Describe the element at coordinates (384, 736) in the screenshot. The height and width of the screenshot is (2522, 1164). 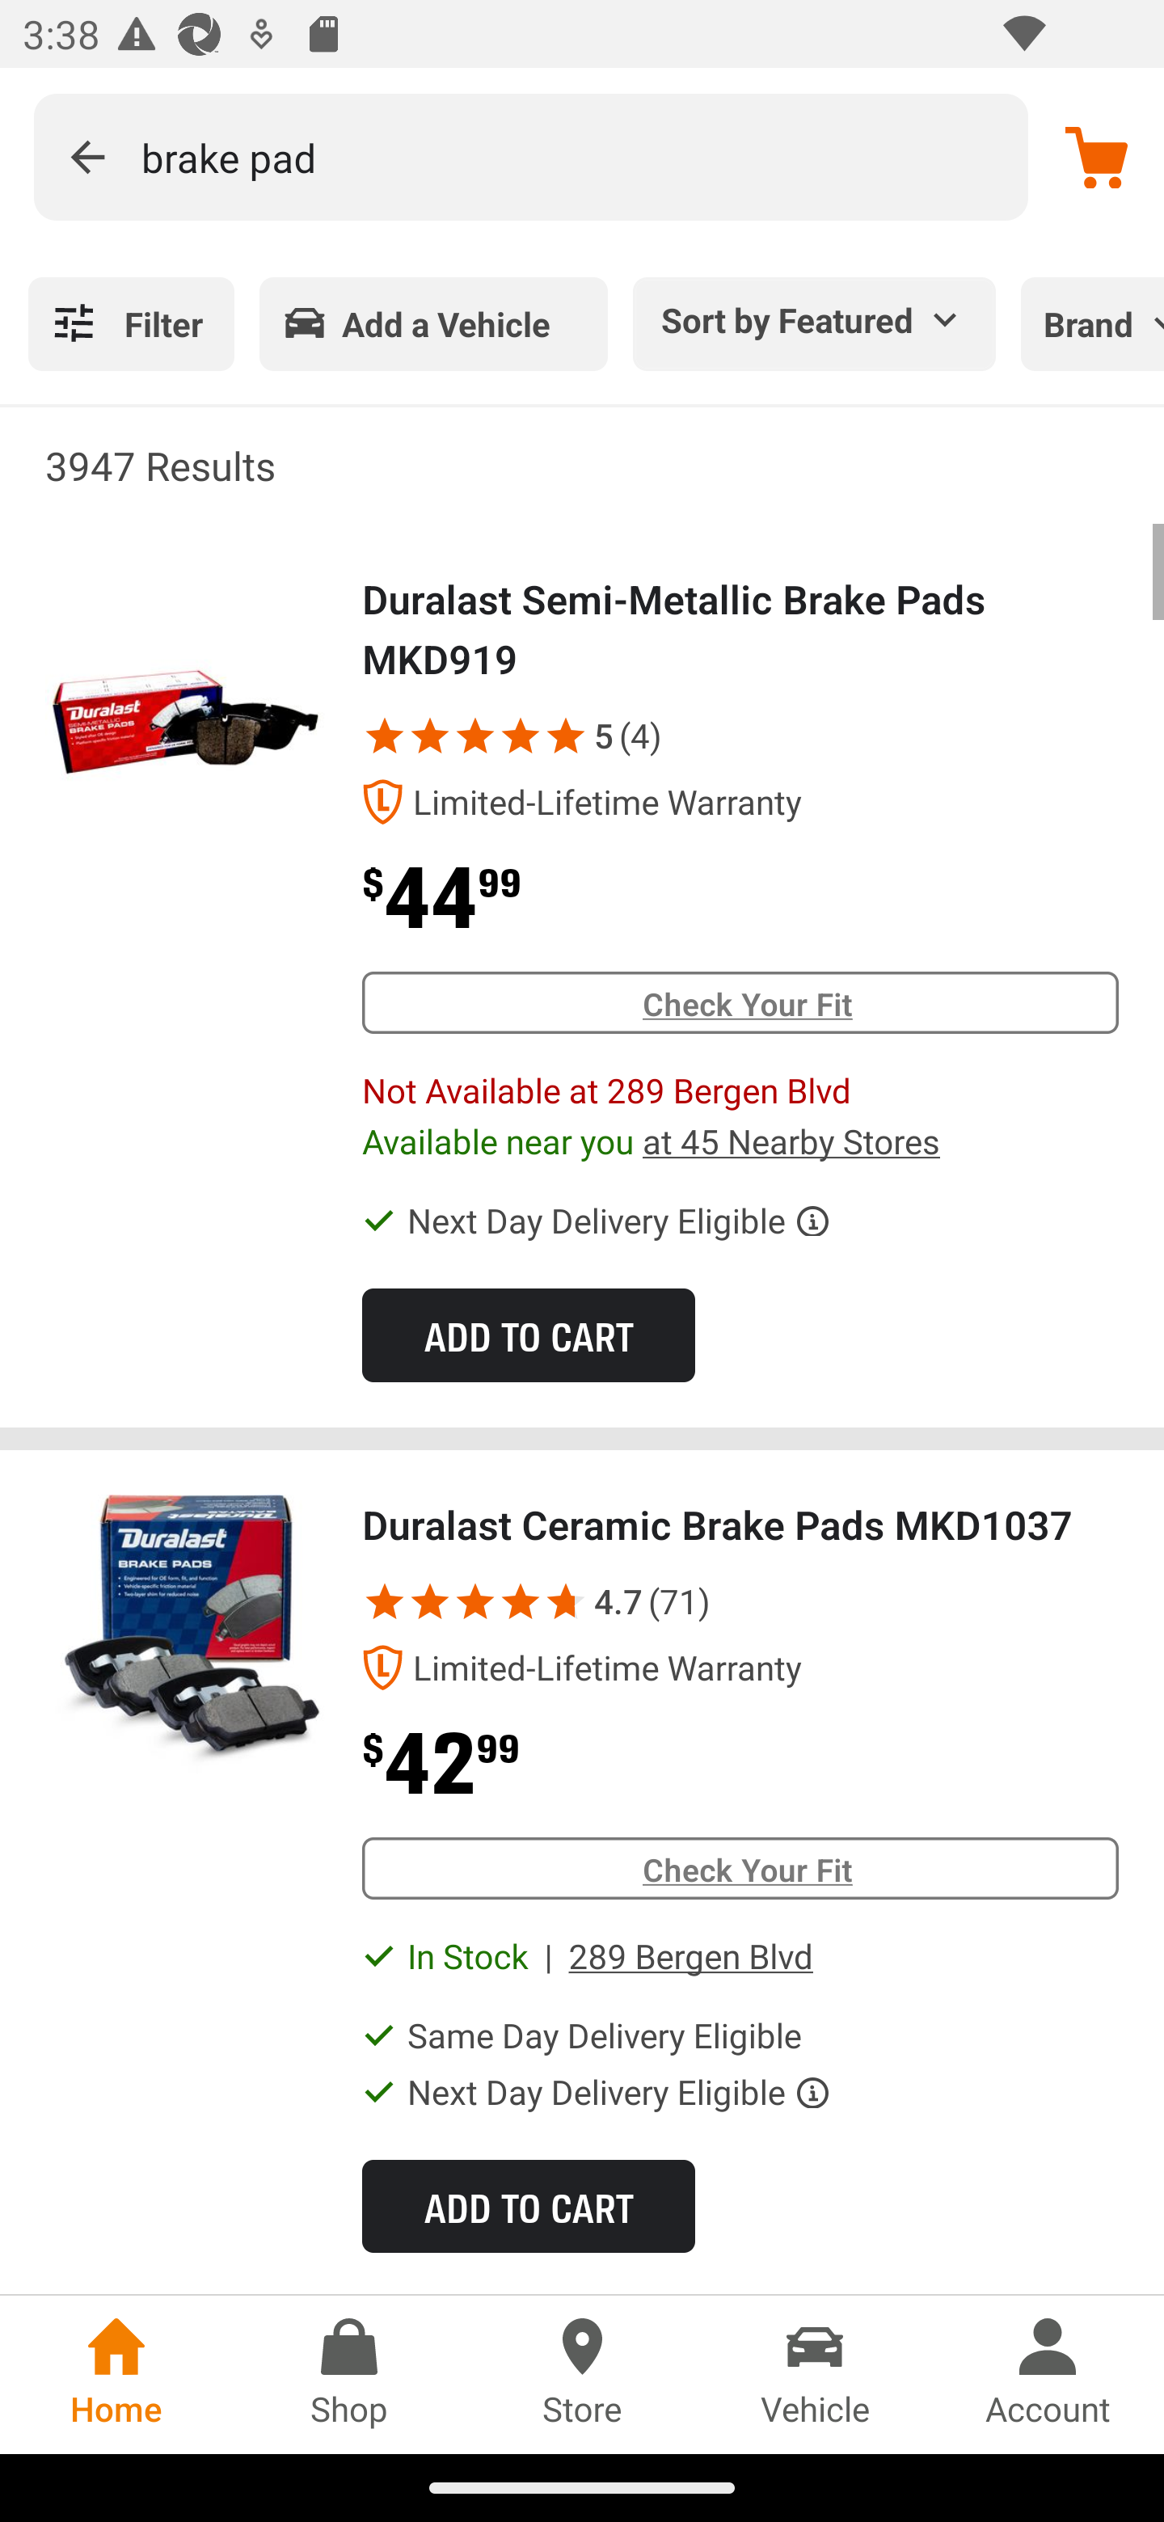
I see `` at that location.